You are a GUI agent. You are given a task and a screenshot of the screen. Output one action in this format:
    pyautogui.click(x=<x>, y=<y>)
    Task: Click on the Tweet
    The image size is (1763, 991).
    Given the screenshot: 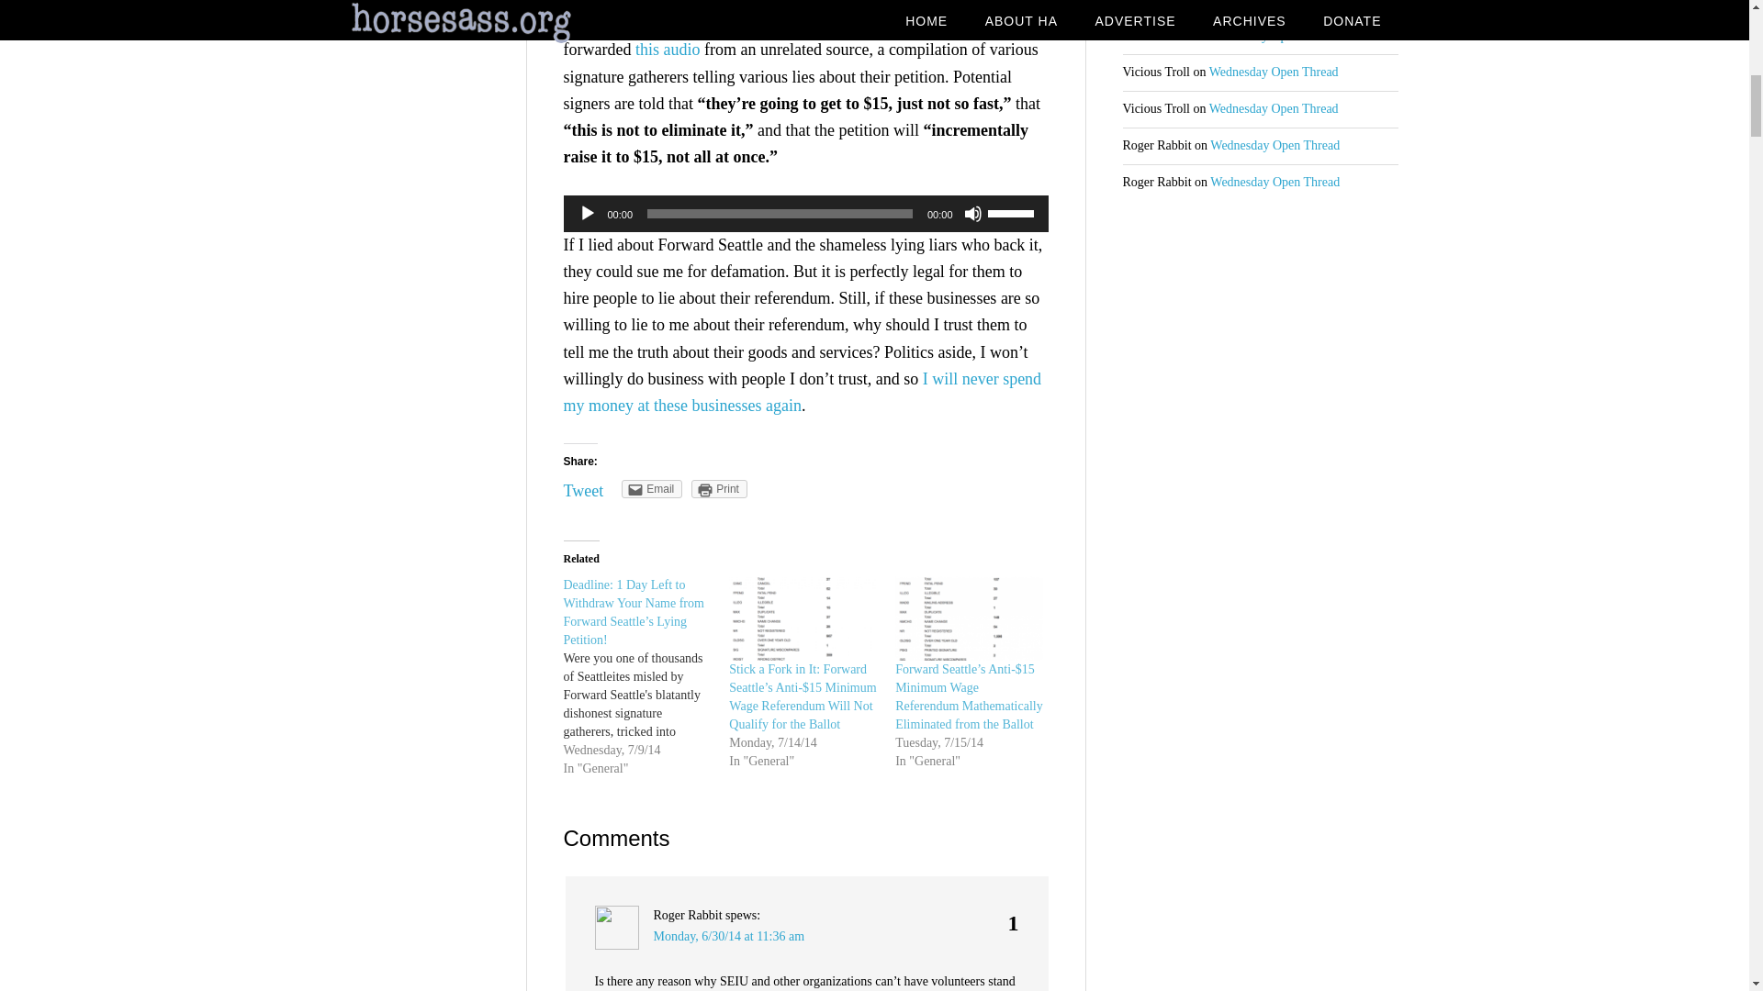 What is the action you would take?
    pyautogui.click(x=584, y=490)
    